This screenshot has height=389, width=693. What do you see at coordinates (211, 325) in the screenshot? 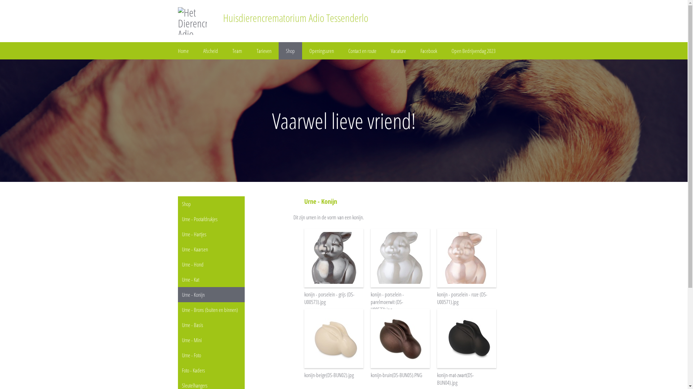
I see `Urne - Basis` at bounding box center [211, 325].